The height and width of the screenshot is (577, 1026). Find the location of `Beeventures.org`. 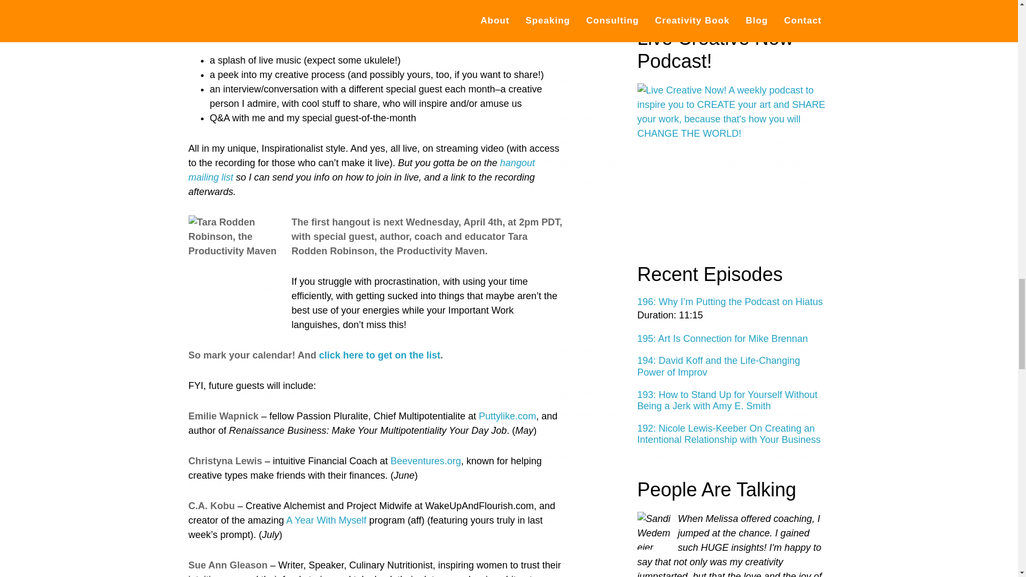

Beeventures.org is located at coordinates (425, 461).